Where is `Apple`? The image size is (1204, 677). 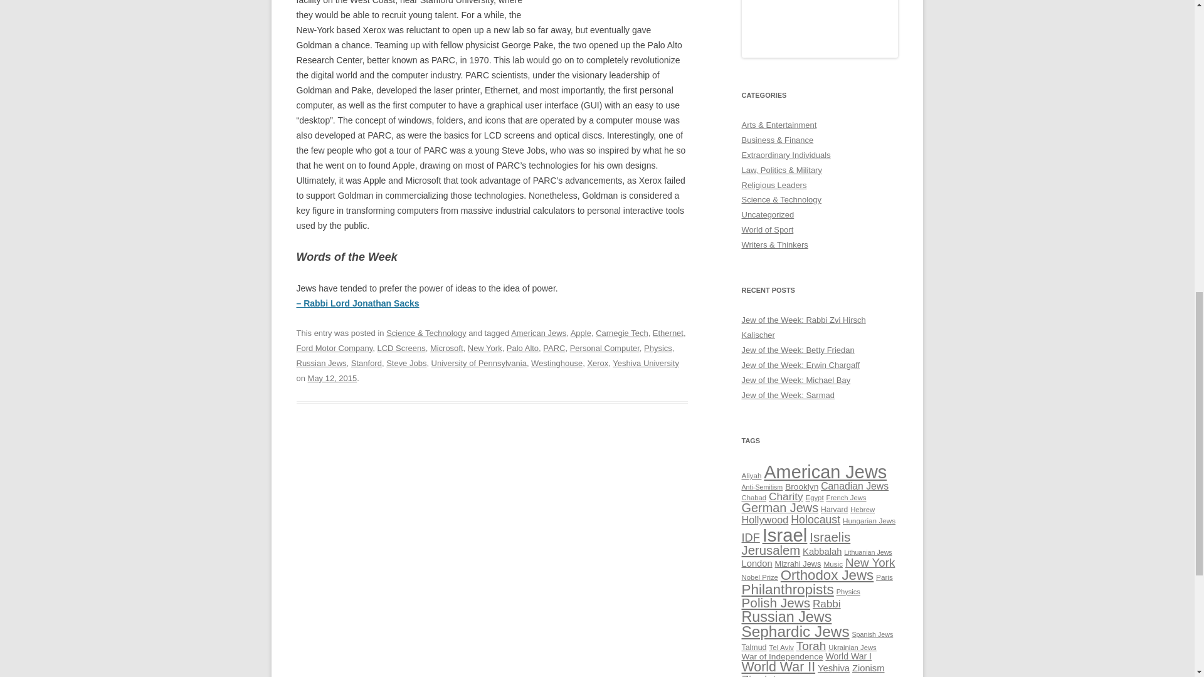
Apple is located at coordinates (581, 332).